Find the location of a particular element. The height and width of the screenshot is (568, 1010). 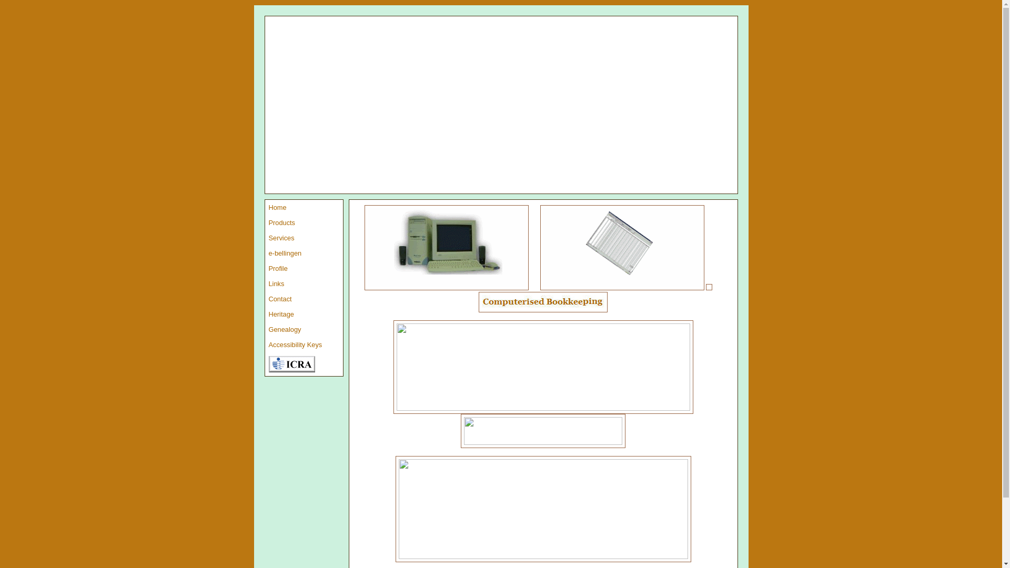

Home is located at coordinates (304, 207).